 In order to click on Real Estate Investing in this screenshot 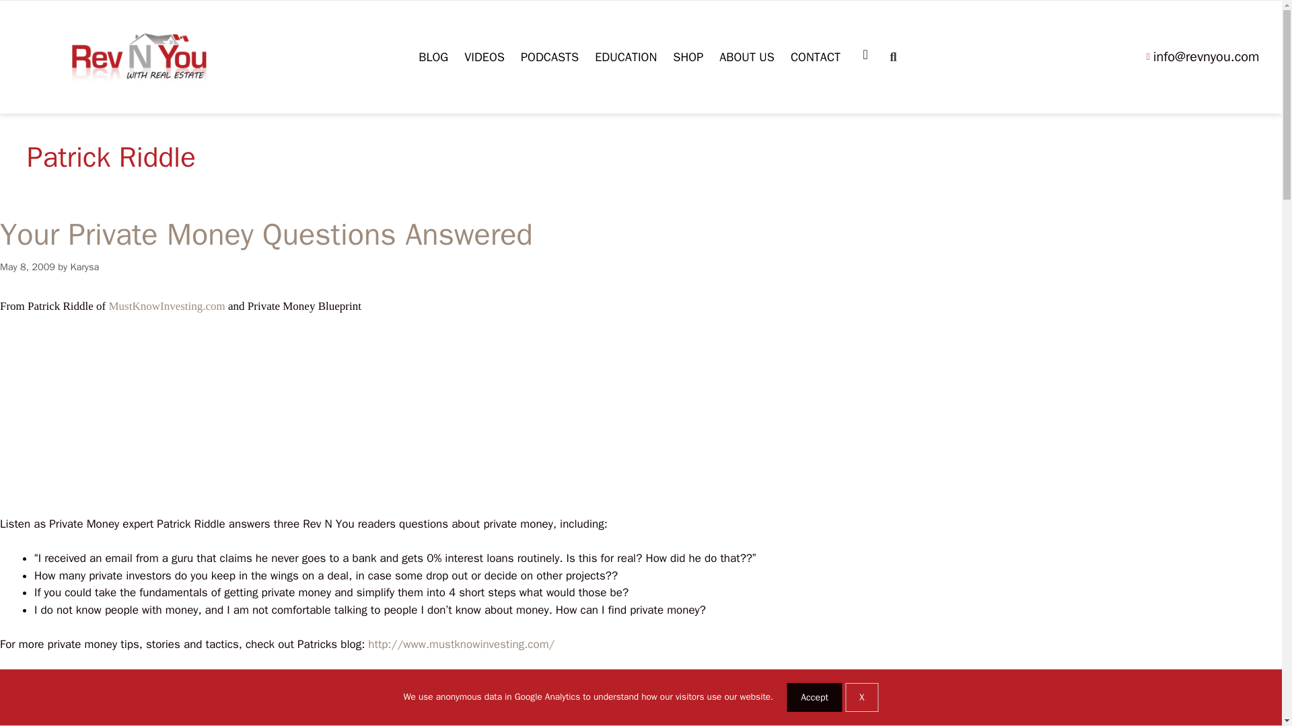, I will do `click(251, 713)`.